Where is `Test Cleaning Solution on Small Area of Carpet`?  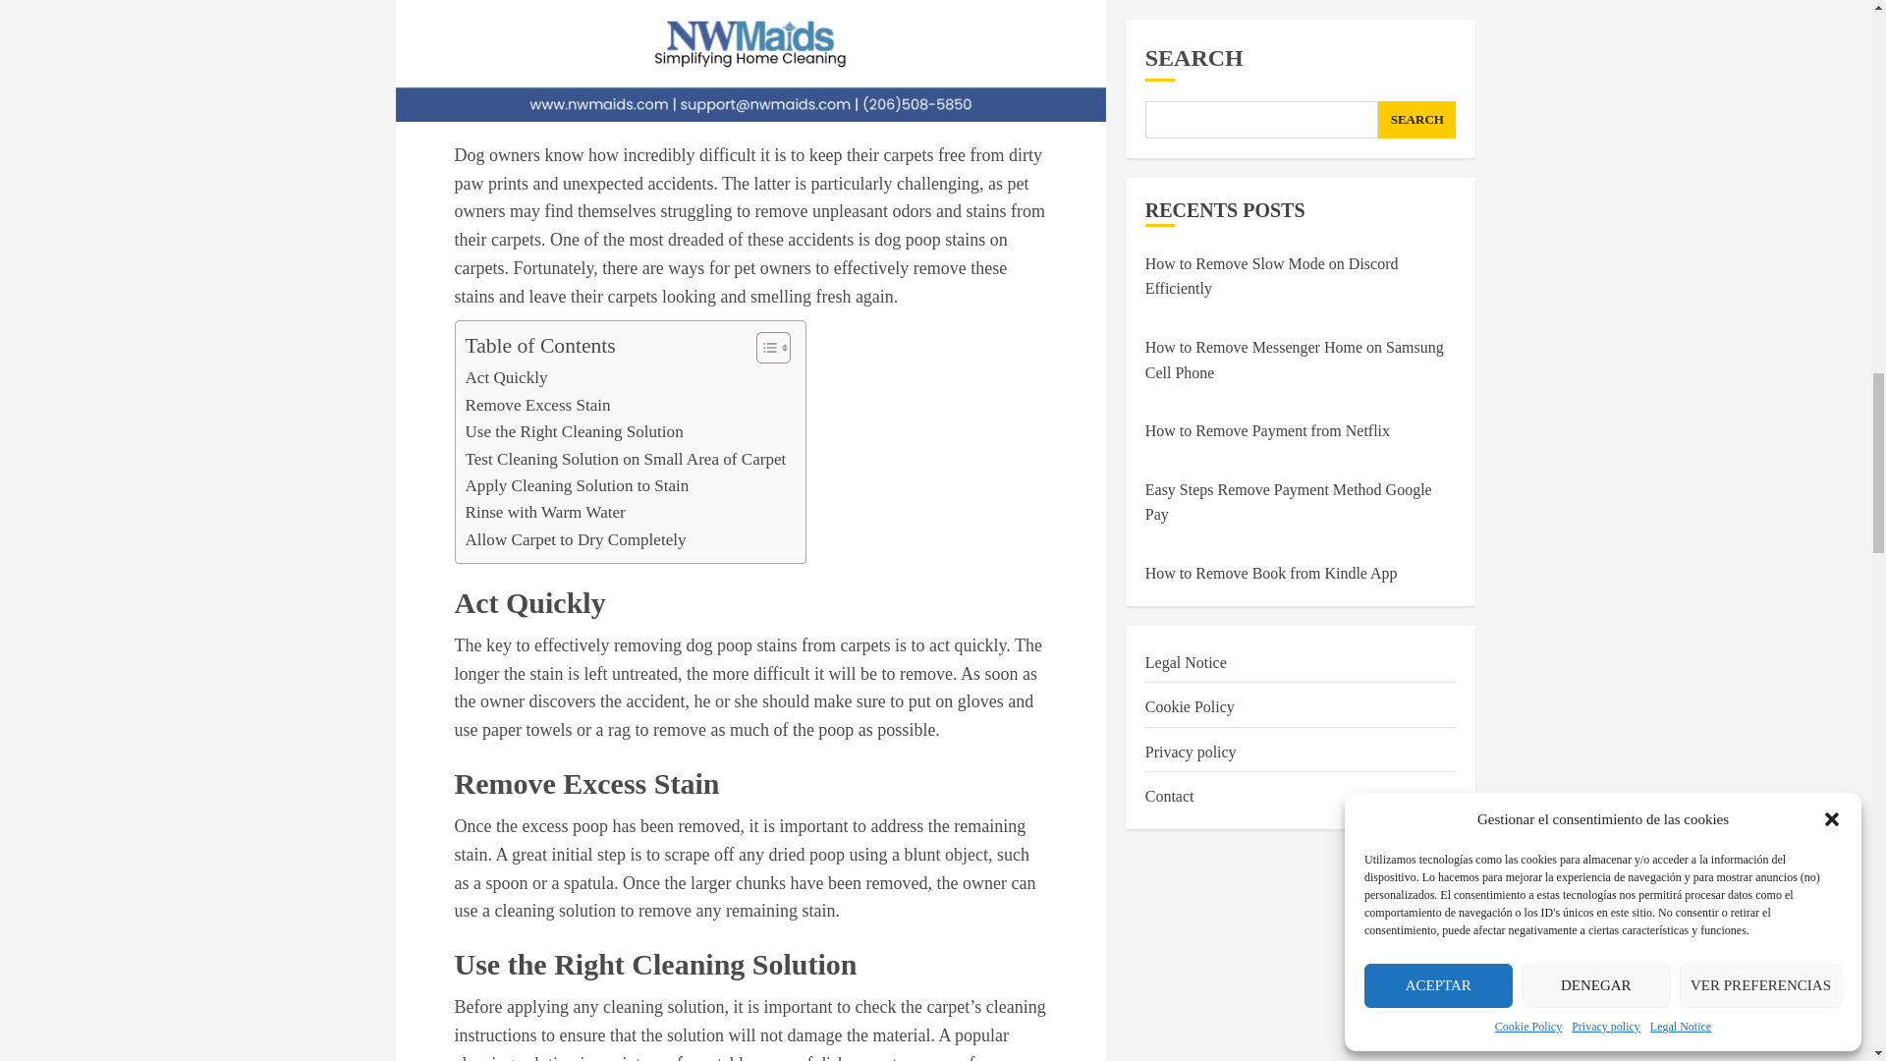 Test Cleaning Solution on Small Area of Carpet is located at coordinates (626, 458).